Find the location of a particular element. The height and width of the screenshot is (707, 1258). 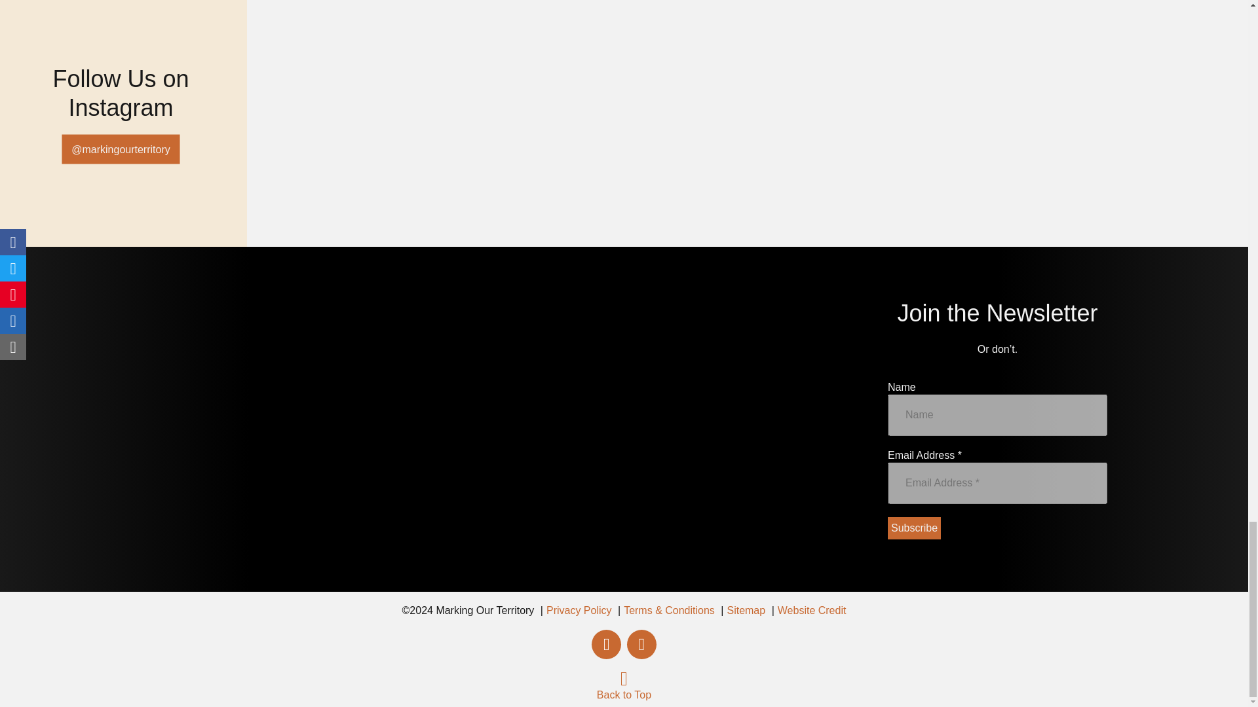

Name is located at coordinates (997, 415).